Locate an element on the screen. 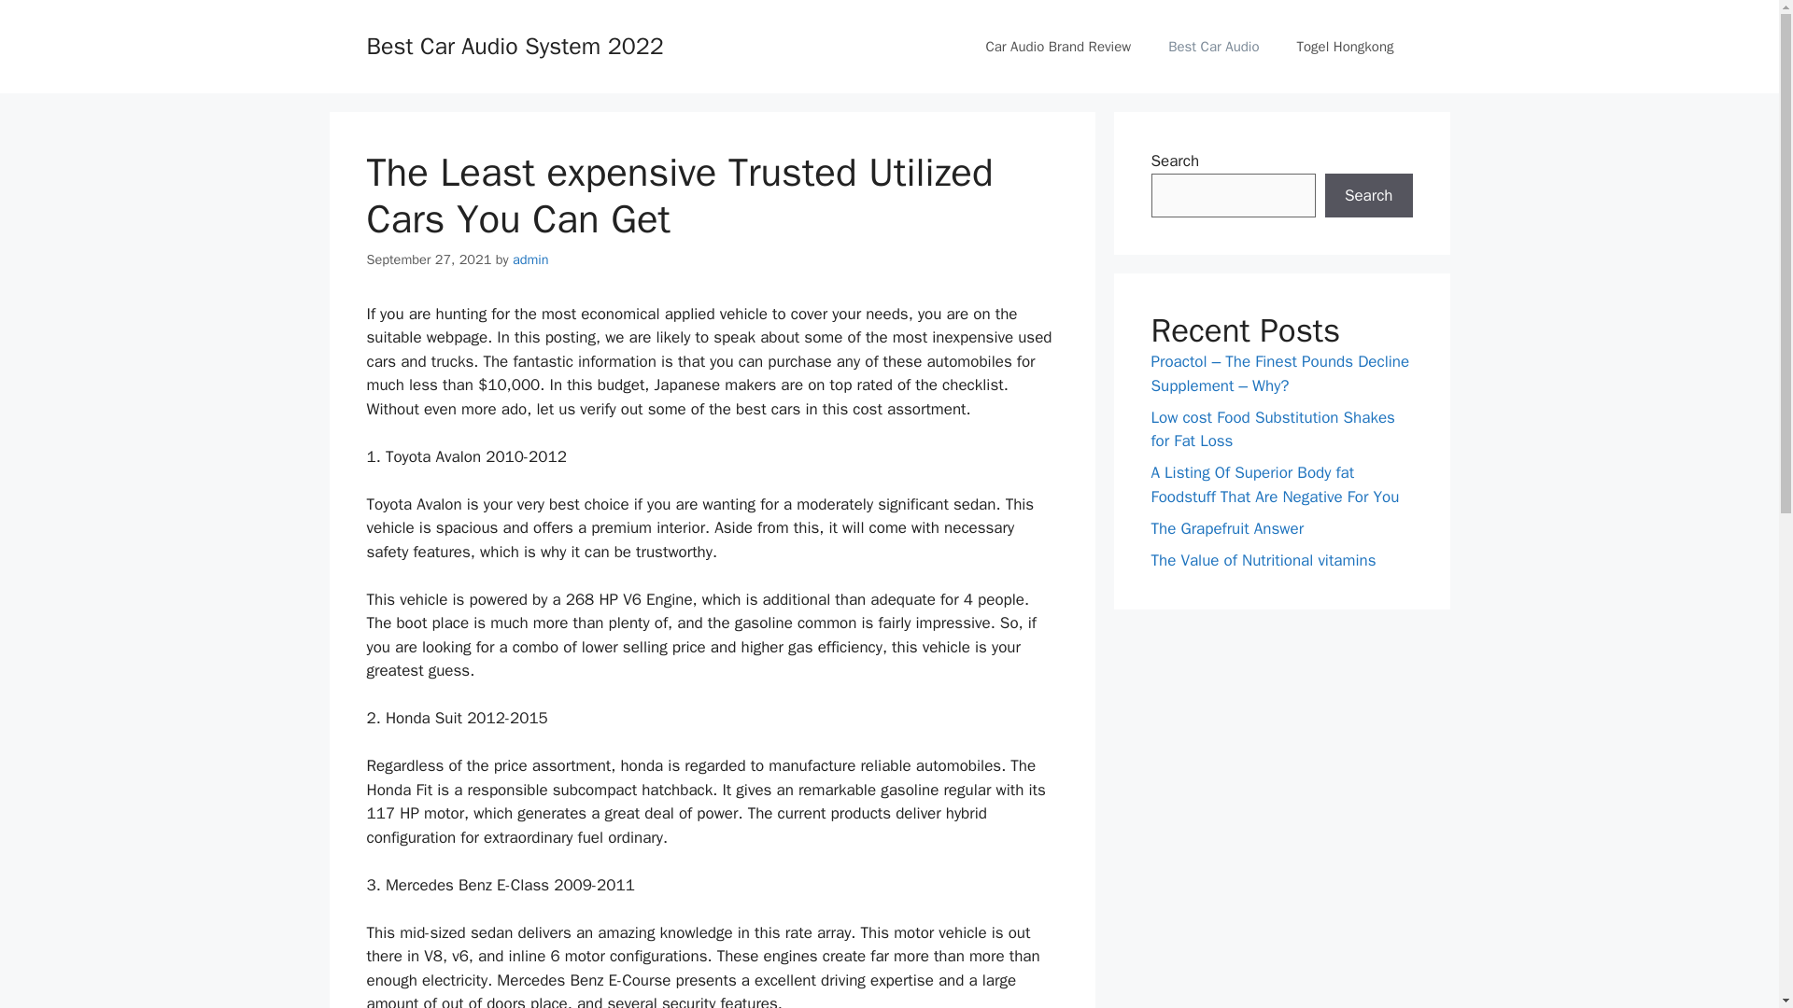 This screenshot has height=1008, width=1793. The Value of Nutritional vitamins is located at coordinates (1263, 560).